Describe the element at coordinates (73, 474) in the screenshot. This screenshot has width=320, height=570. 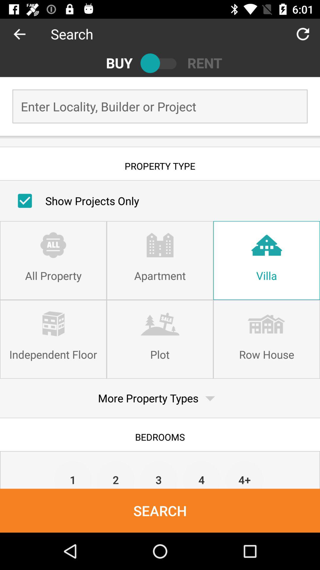
I see `tap item next to the 2 icon` at that location.